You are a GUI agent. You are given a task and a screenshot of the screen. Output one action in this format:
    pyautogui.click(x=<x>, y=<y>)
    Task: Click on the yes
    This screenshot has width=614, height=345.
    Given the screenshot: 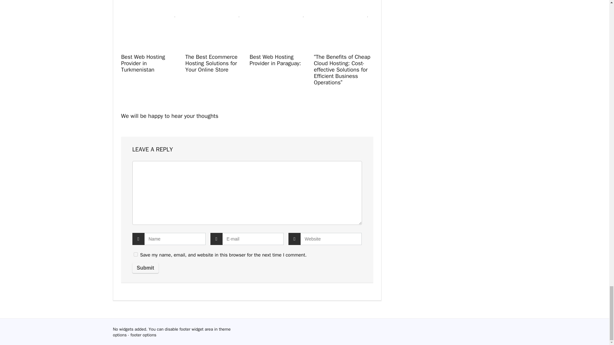 What is the action you would take?
    pyautogui.click(x=136, y=254)
    